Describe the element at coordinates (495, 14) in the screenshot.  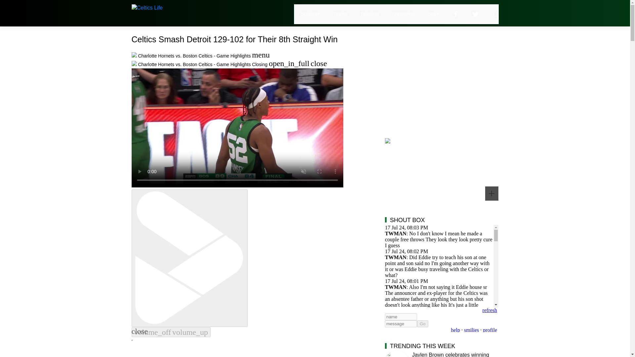
I see `Search` at that location.